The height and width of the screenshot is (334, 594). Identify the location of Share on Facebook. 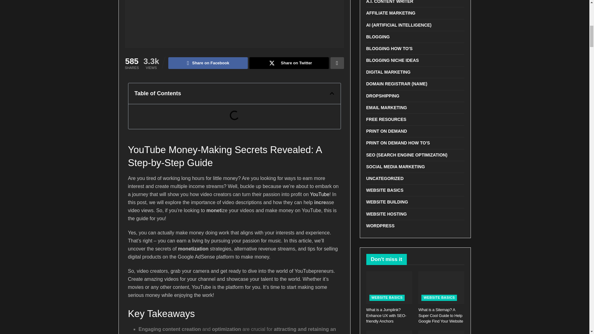
(208, 63).